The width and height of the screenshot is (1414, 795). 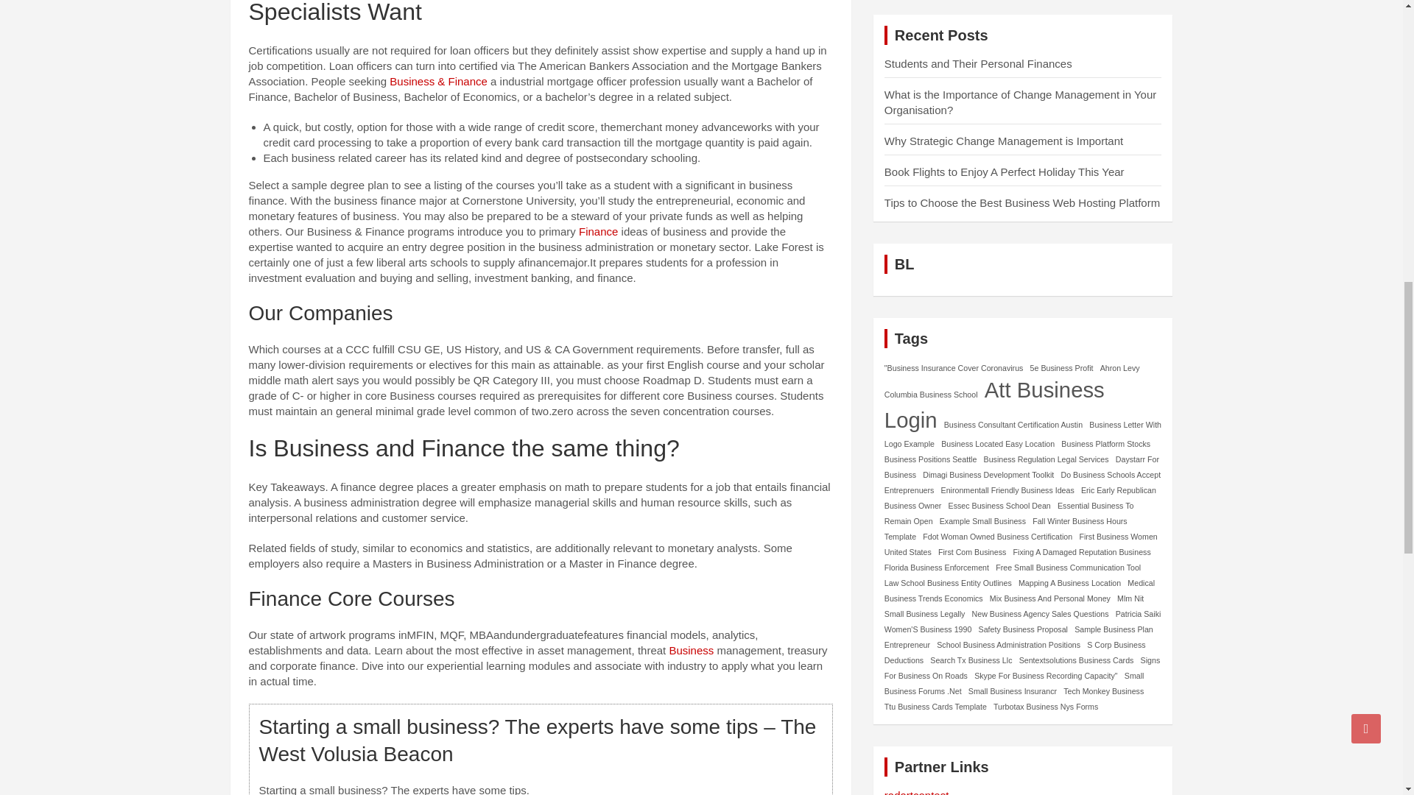 I want to click on Students and Their Personal Finances, so click(x=978, y=63).